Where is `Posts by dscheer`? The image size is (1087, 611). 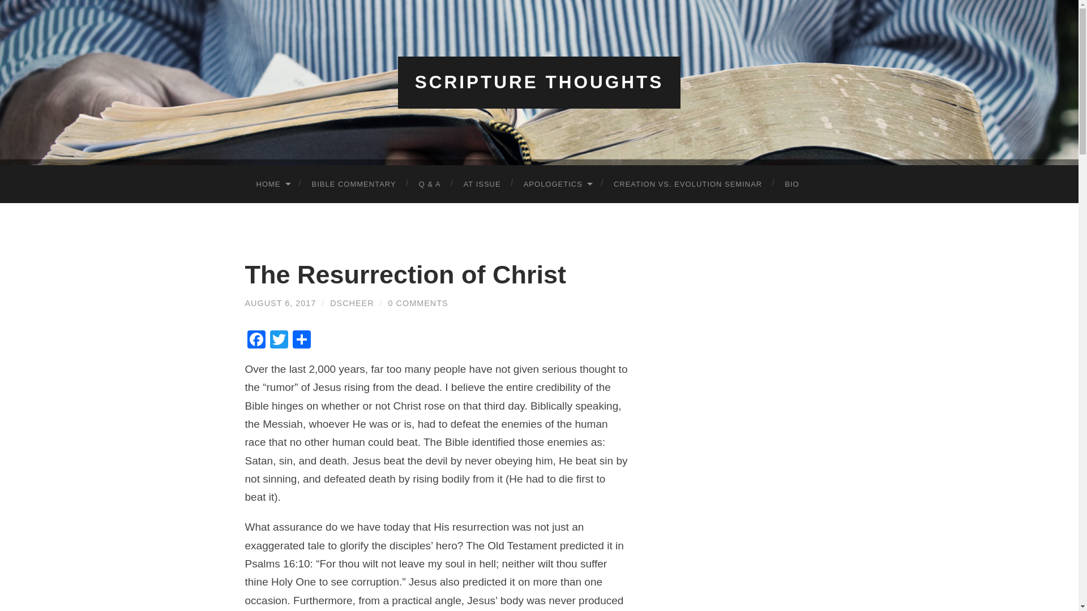 Posts by dscheer is located at coordinates (352, 303).